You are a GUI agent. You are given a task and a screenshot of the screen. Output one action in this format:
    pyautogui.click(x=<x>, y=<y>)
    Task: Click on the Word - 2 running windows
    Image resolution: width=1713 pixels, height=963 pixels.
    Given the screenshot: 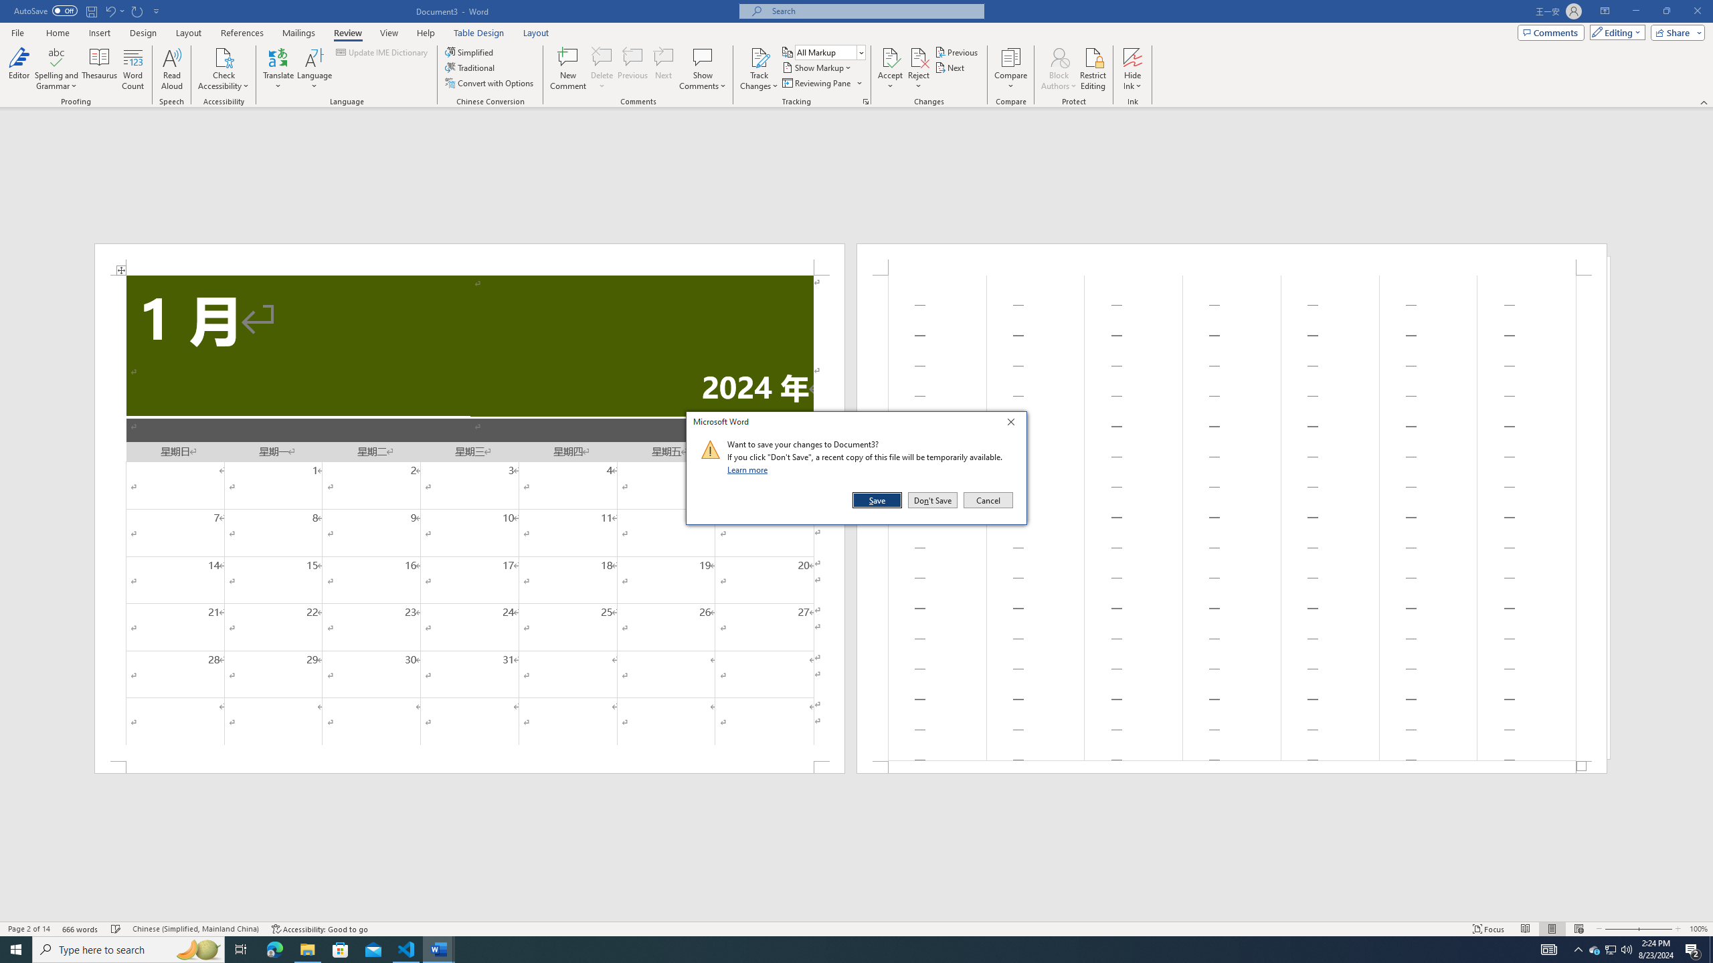 What is the action you would take?
    pyautogui.click(x=439, y=950)
    